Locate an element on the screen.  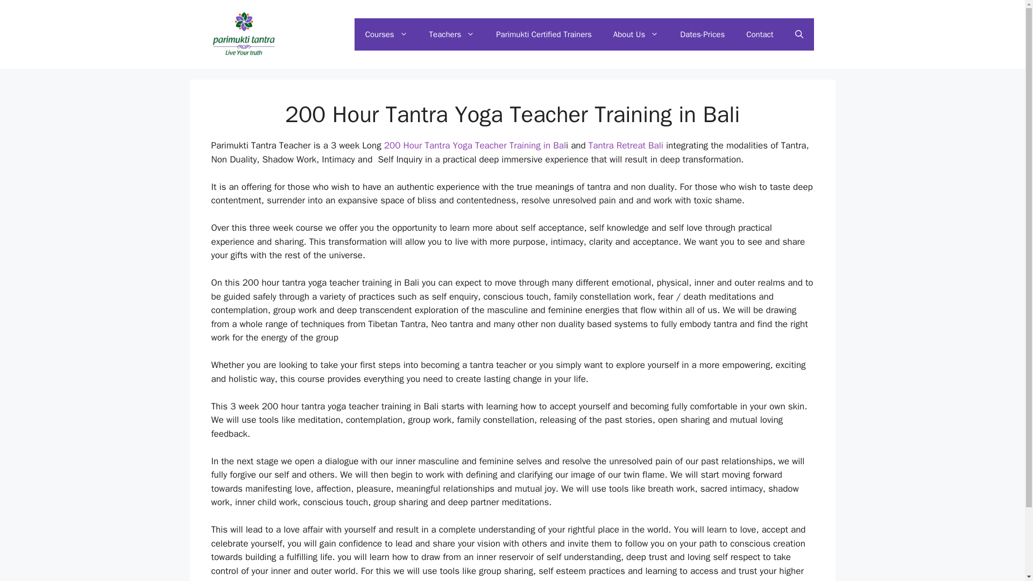
Parimukti Certified Trainers is located at coordinates (543, 34).